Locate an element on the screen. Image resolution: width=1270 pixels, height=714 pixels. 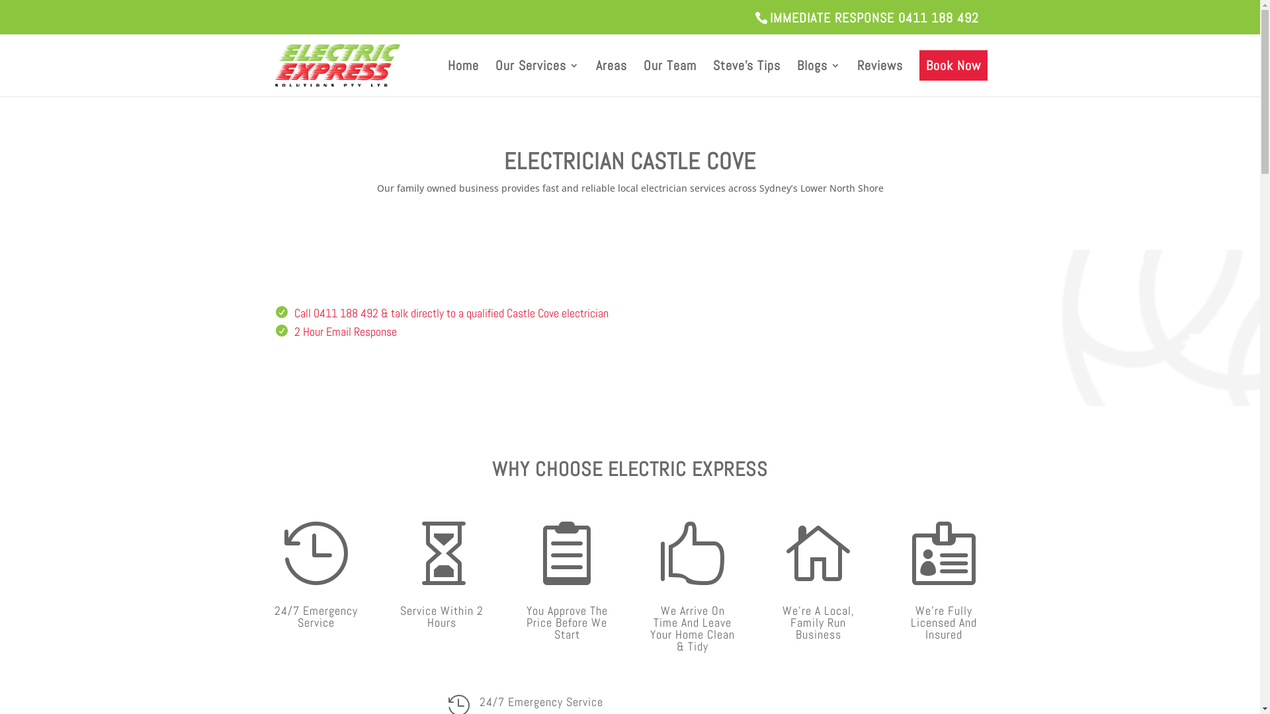
0411 188 492 is located at coordinates (346, 313).